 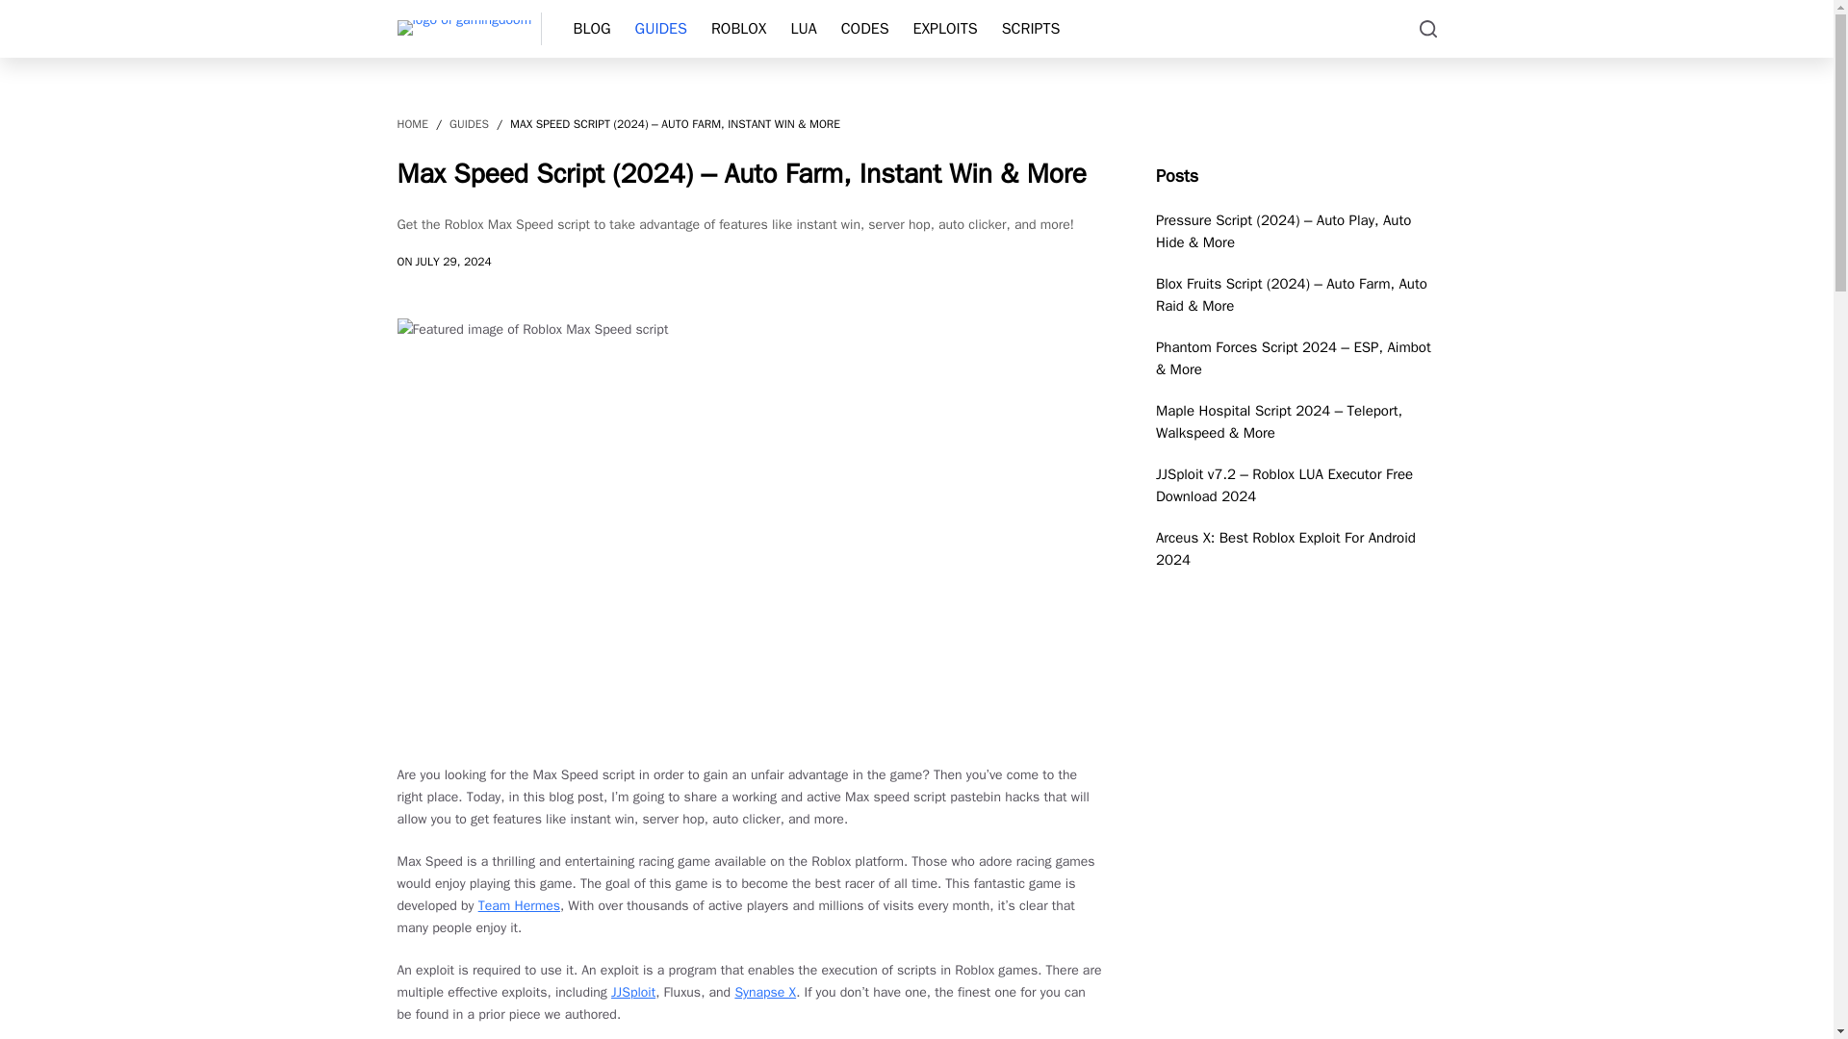 I want to click on ROBLOX, so click(x=737, y=29).